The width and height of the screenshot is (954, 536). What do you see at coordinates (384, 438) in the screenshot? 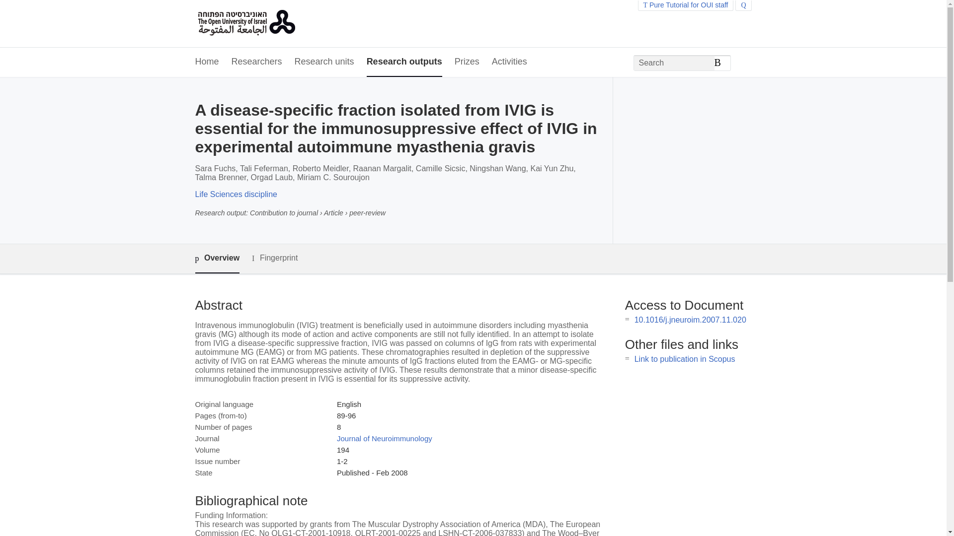
I see `Journal of Neuroimmunology` at bounding box center [384, 438].